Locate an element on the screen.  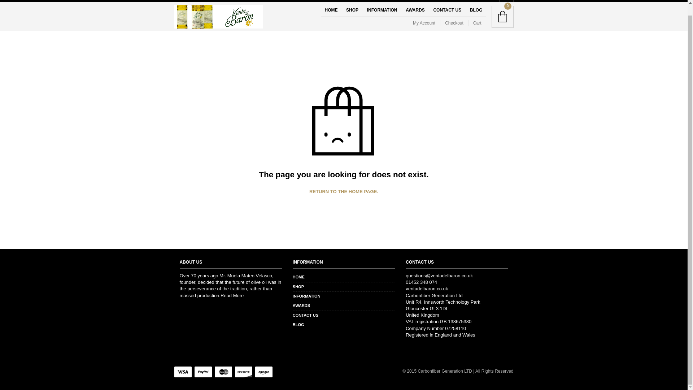
AWARDS is located at coordinates (415, 10).